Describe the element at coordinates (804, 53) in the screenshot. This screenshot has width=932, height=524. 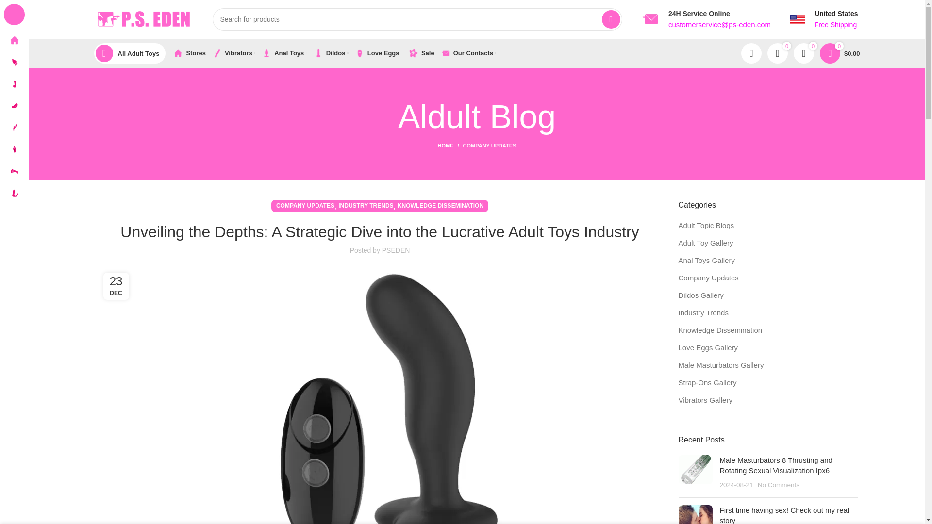
I see `My Wishlist` at that location.